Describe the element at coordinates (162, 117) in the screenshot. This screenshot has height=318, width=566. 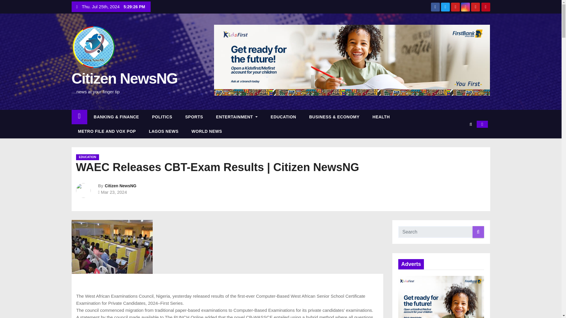
I see `POLITICS` at that location.